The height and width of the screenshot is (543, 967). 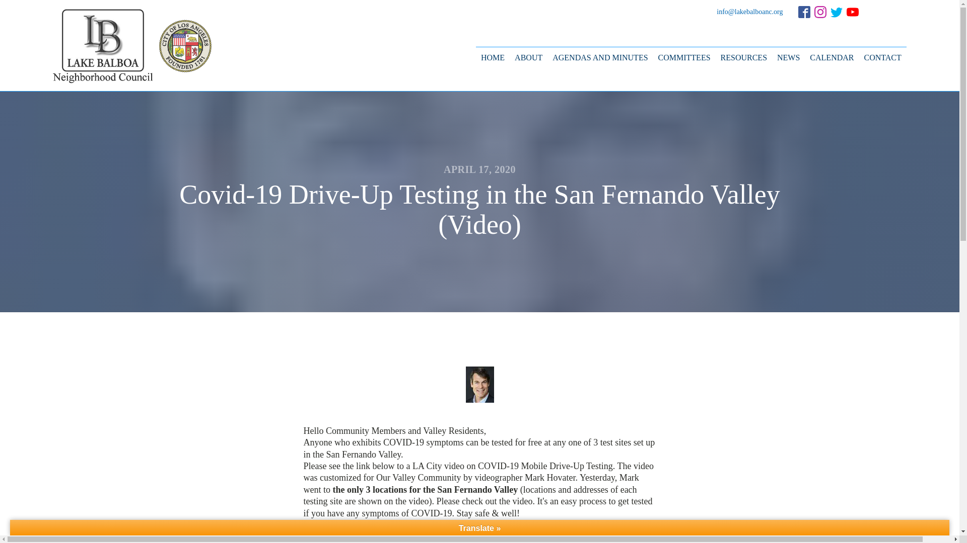 What do you see at coordinates (743, 57) in the screenshot?
I see `RESOURCES` at bounding box center [743, 57].